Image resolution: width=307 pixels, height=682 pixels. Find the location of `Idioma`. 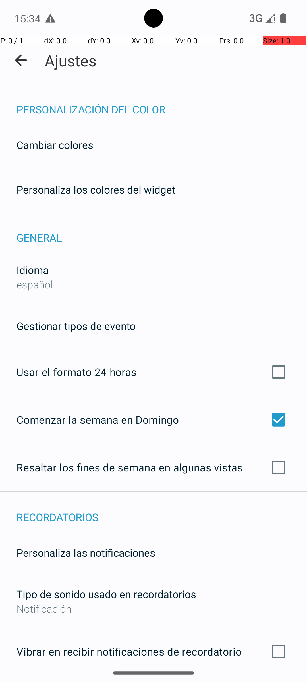

Idioma is located at coordinates (32, 270).